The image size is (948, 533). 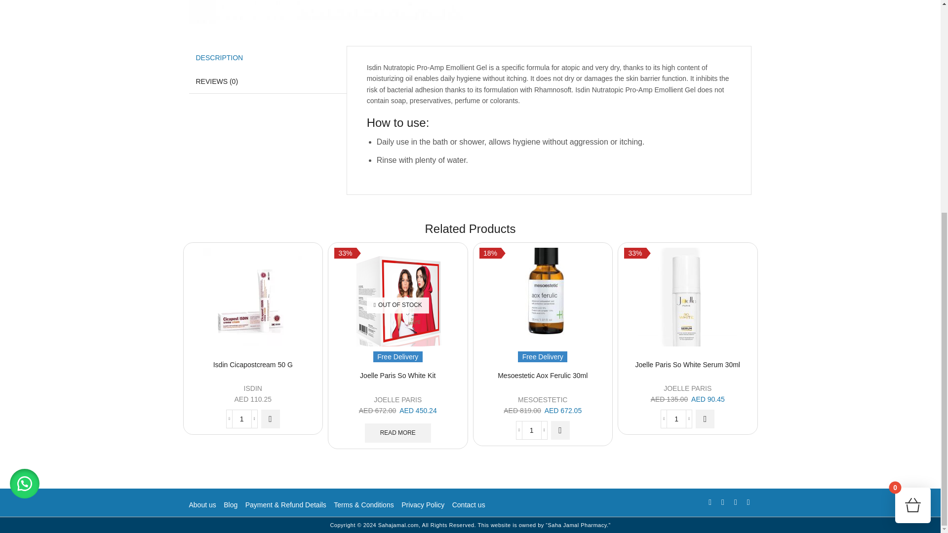 I want to click on 1, so click(x=531, y=430).